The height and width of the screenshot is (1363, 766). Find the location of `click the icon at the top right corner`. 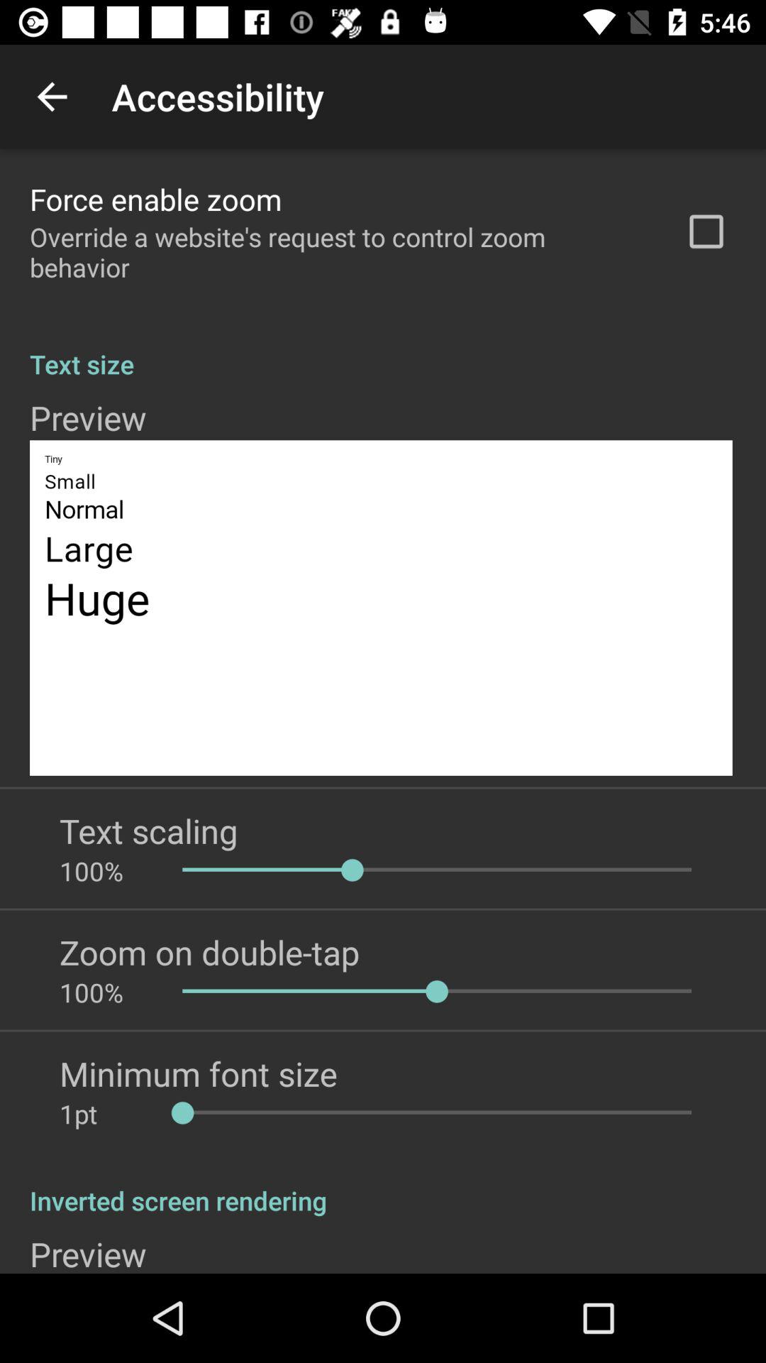

click the icon at the top right corner is located at coordinates (706, 231).